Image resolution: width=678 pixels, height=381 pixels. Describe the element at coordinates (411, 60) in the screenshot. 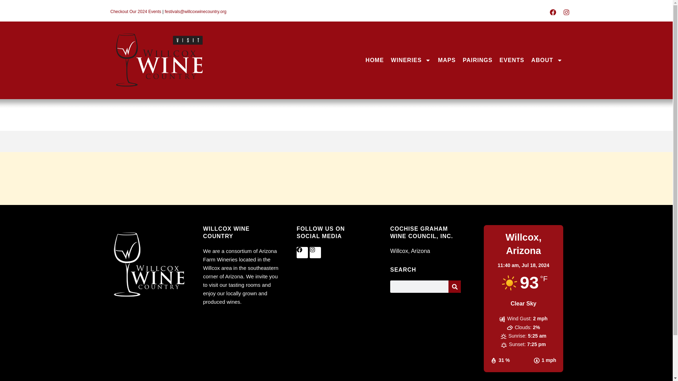

I see `WINERIES` at that location.